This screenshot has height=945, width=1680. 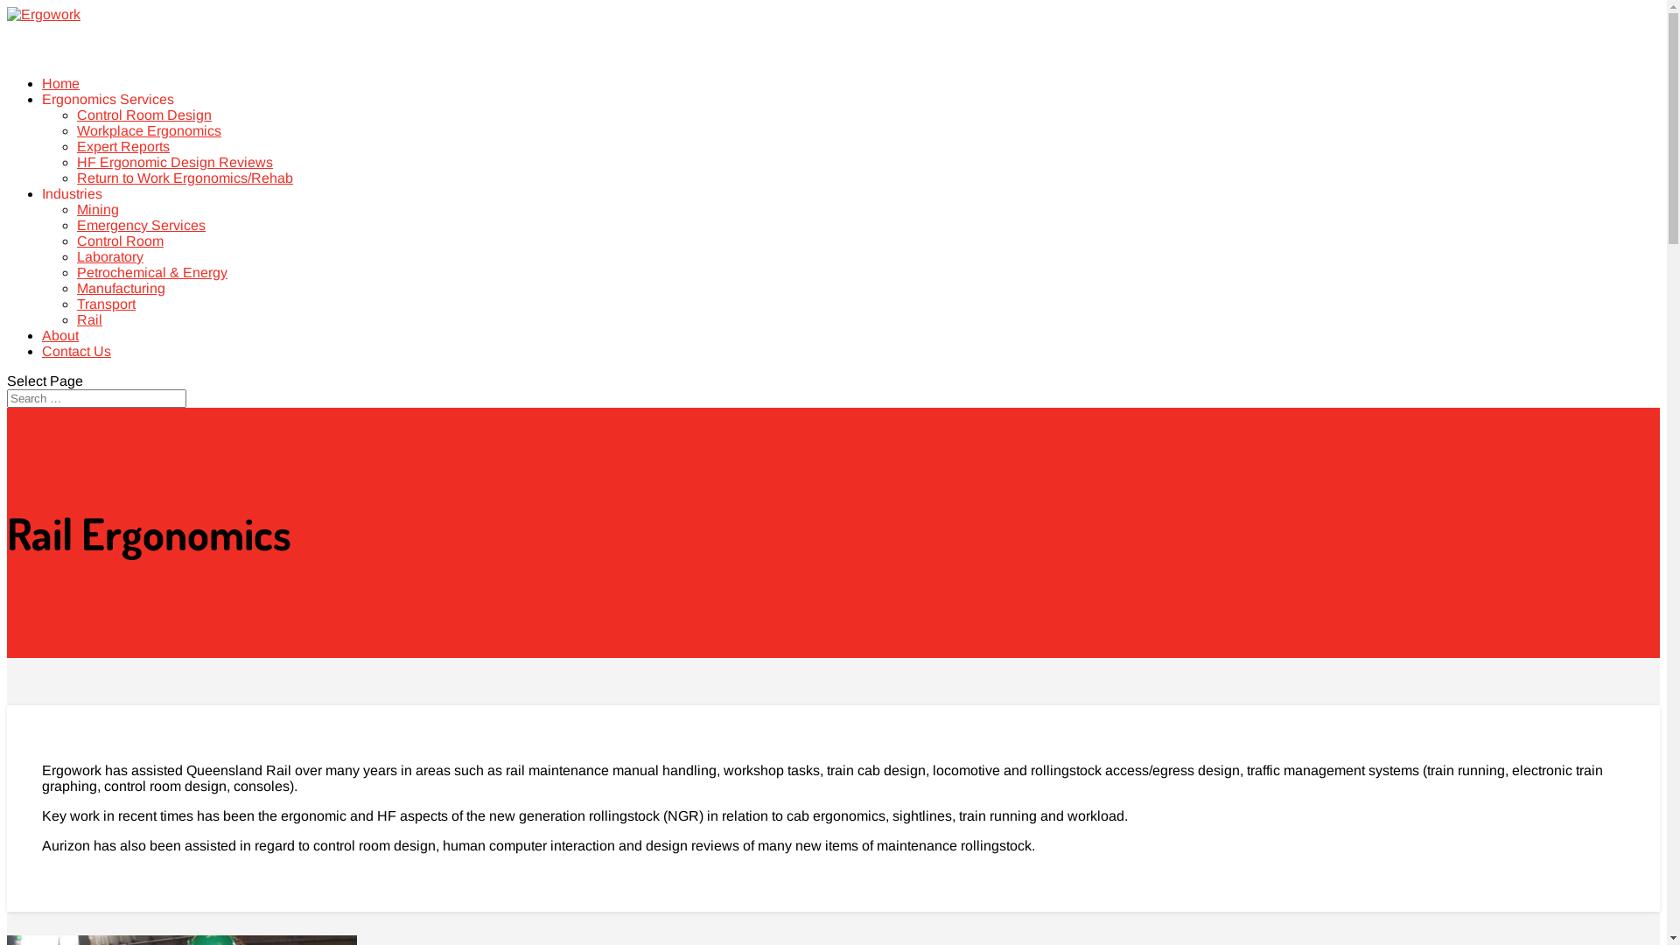 I want to click on Rail, so click(x=89, y=319).